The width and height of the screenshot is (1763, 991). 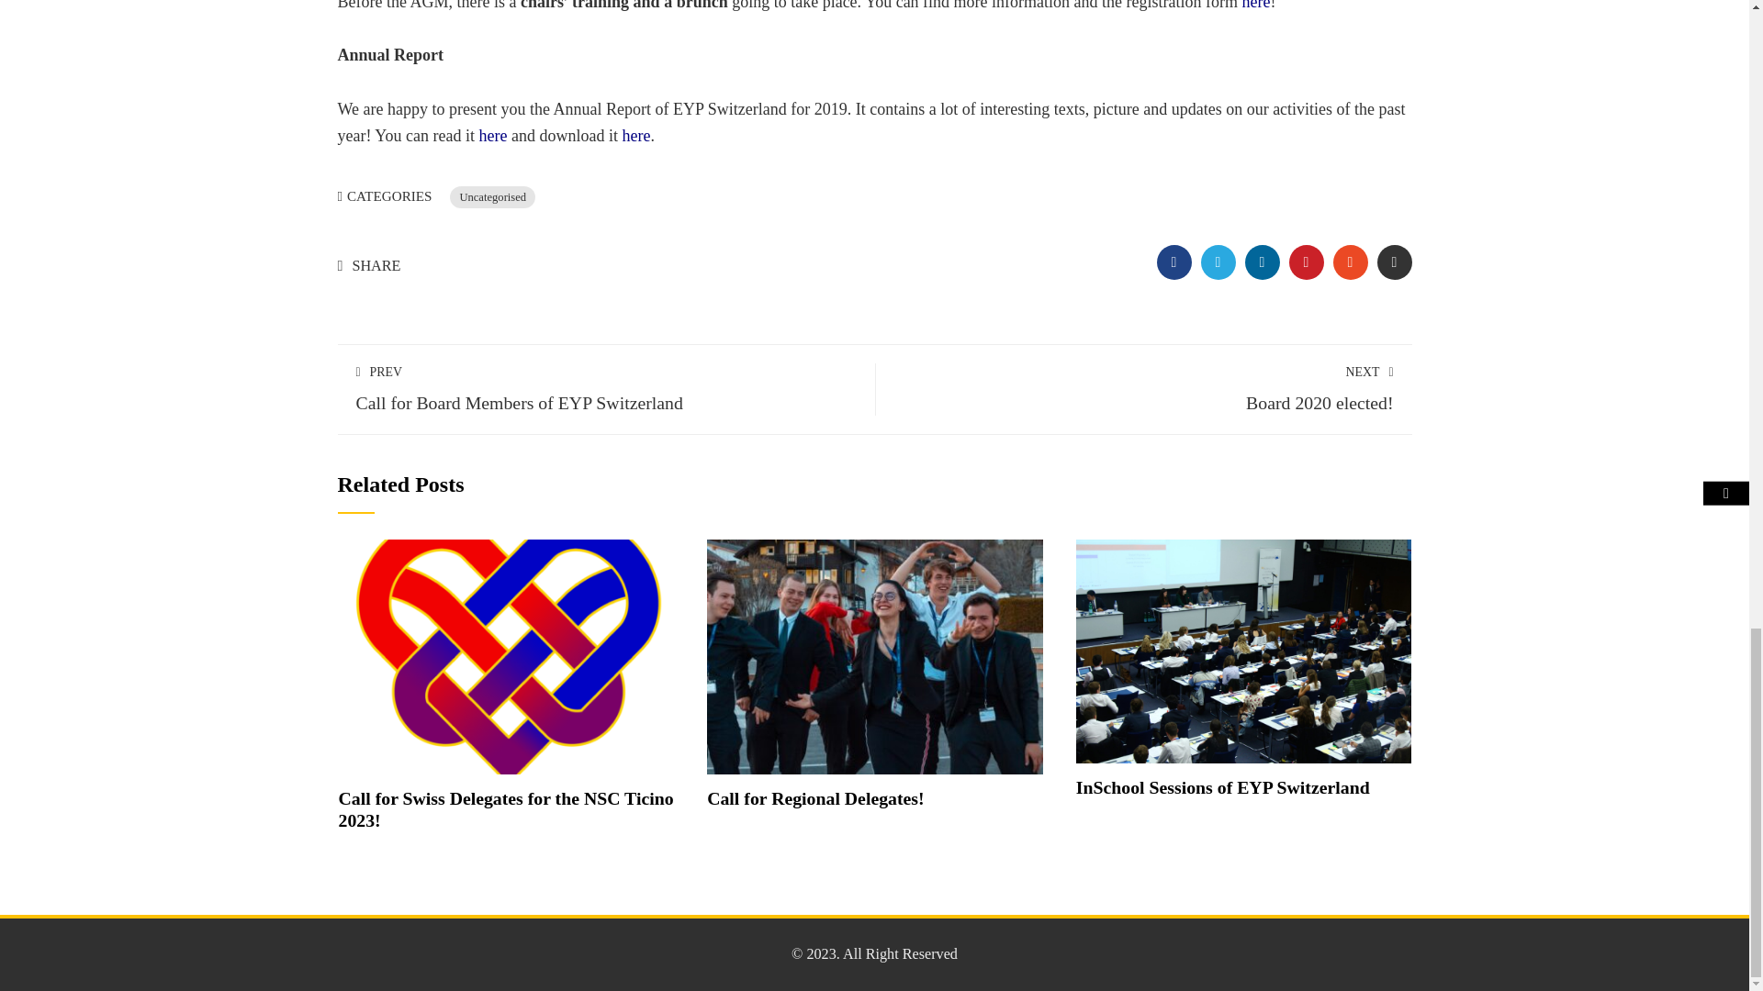 I want to click on Call for Swiss Delegates for the NSC Ticino 2023!, so click(x=505, y=809).